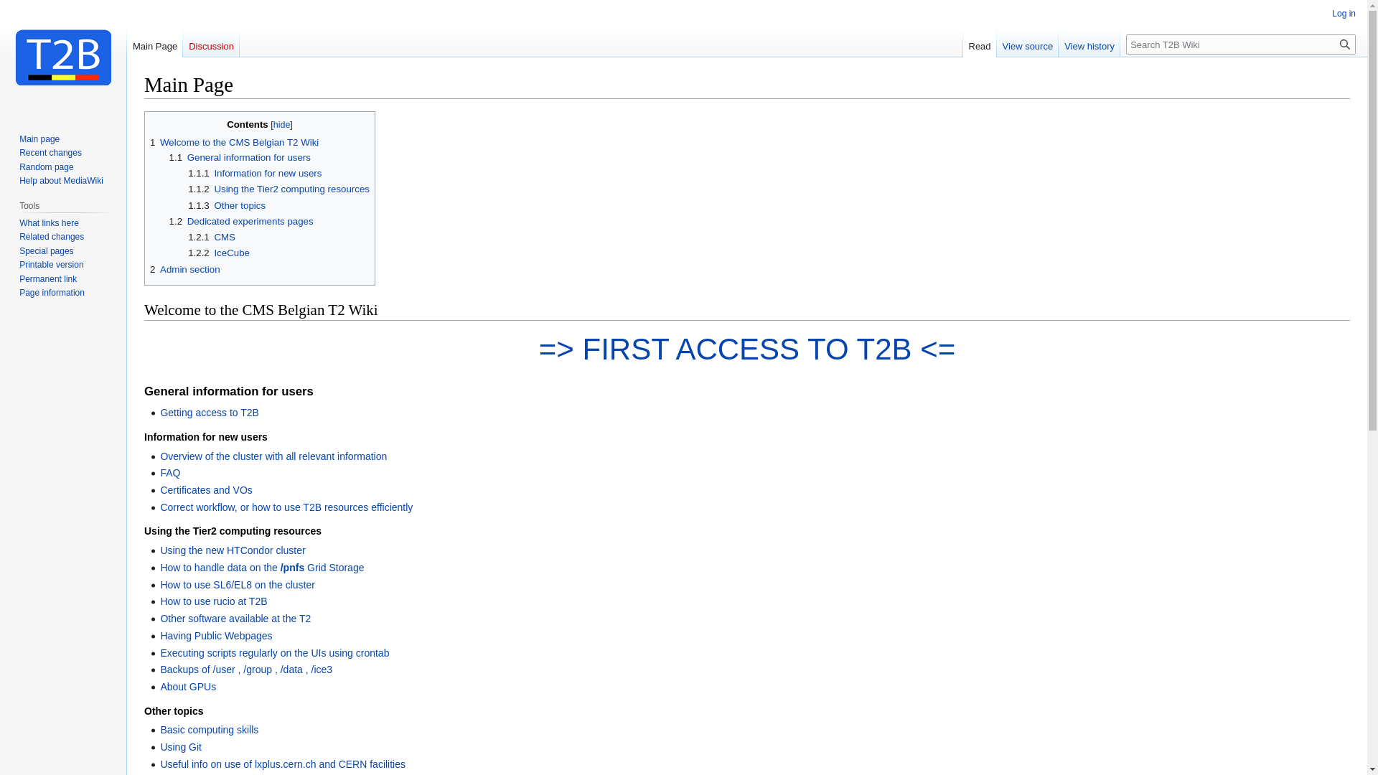 This screenshot has width=1378, height=775. Describe the element at coordinates (206, 490) in the screenshot. I see `Certificates and VOs` at that location.